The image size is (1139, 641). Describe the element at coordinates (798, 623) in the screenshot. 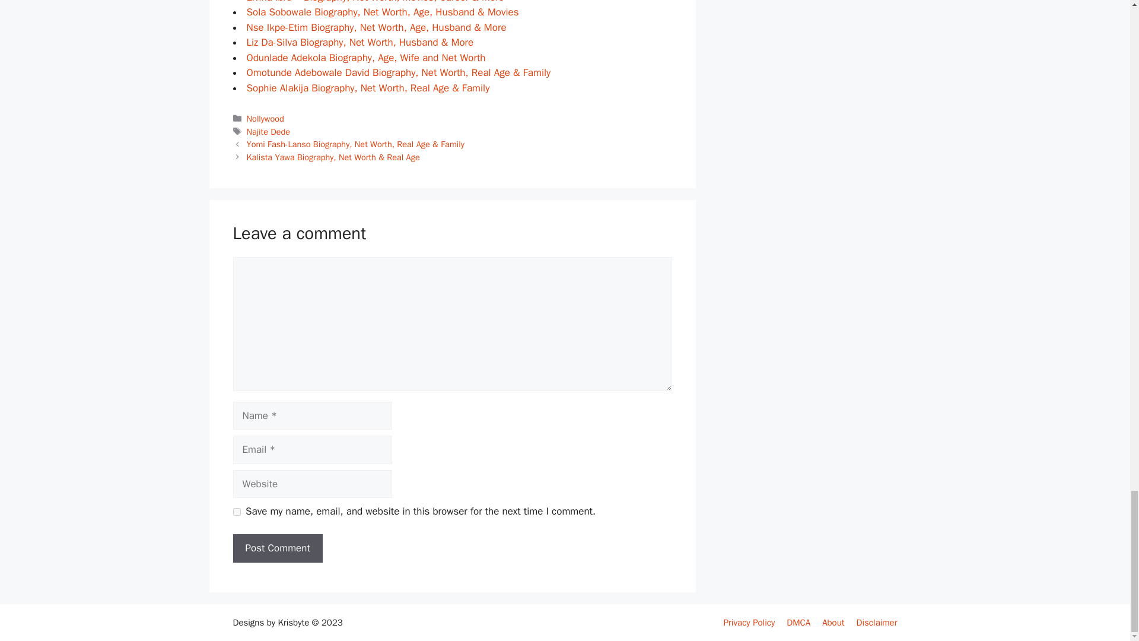

I see `DMCA` at that location.